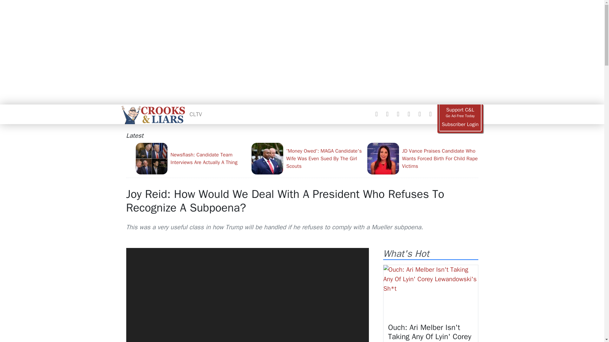  Describe the element at coordinates (460, 113) in the screenshot. I see `Go ad free today!` at that location.